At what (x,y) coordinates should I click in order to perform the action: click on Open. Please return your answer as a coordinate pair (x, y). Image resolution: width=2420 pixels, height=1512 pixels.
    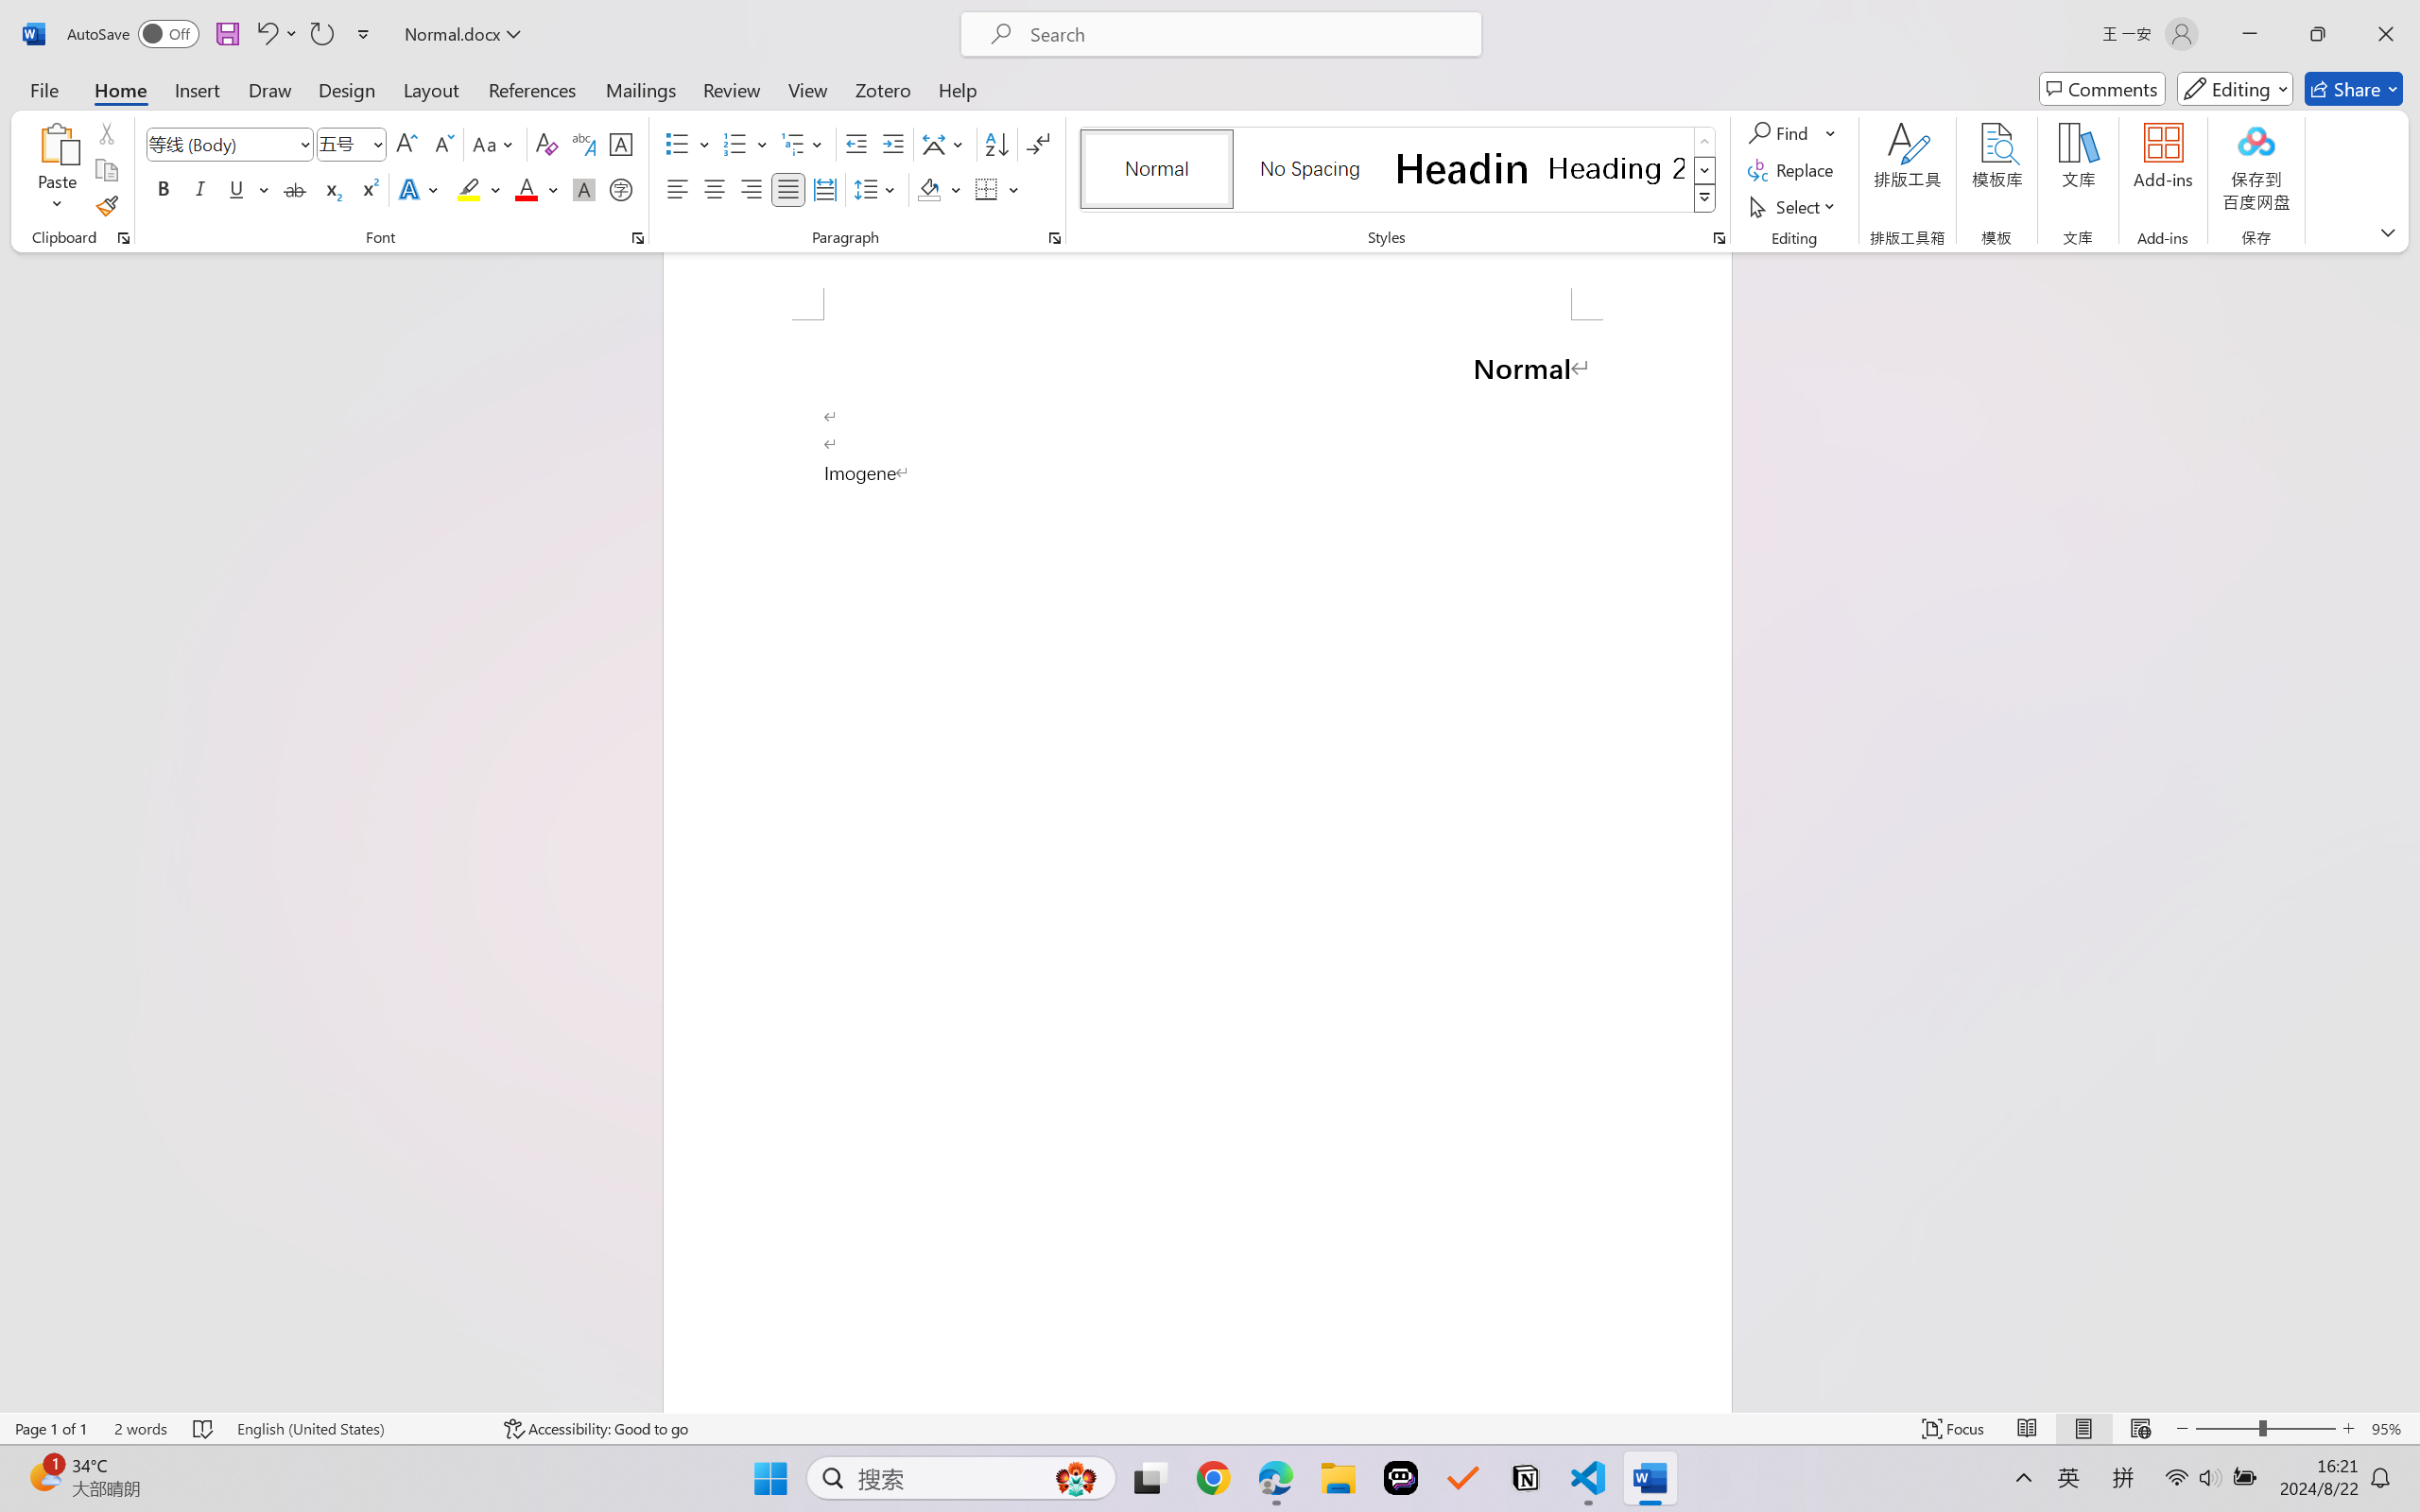
    Looking at the image, I should click on (376, 144).